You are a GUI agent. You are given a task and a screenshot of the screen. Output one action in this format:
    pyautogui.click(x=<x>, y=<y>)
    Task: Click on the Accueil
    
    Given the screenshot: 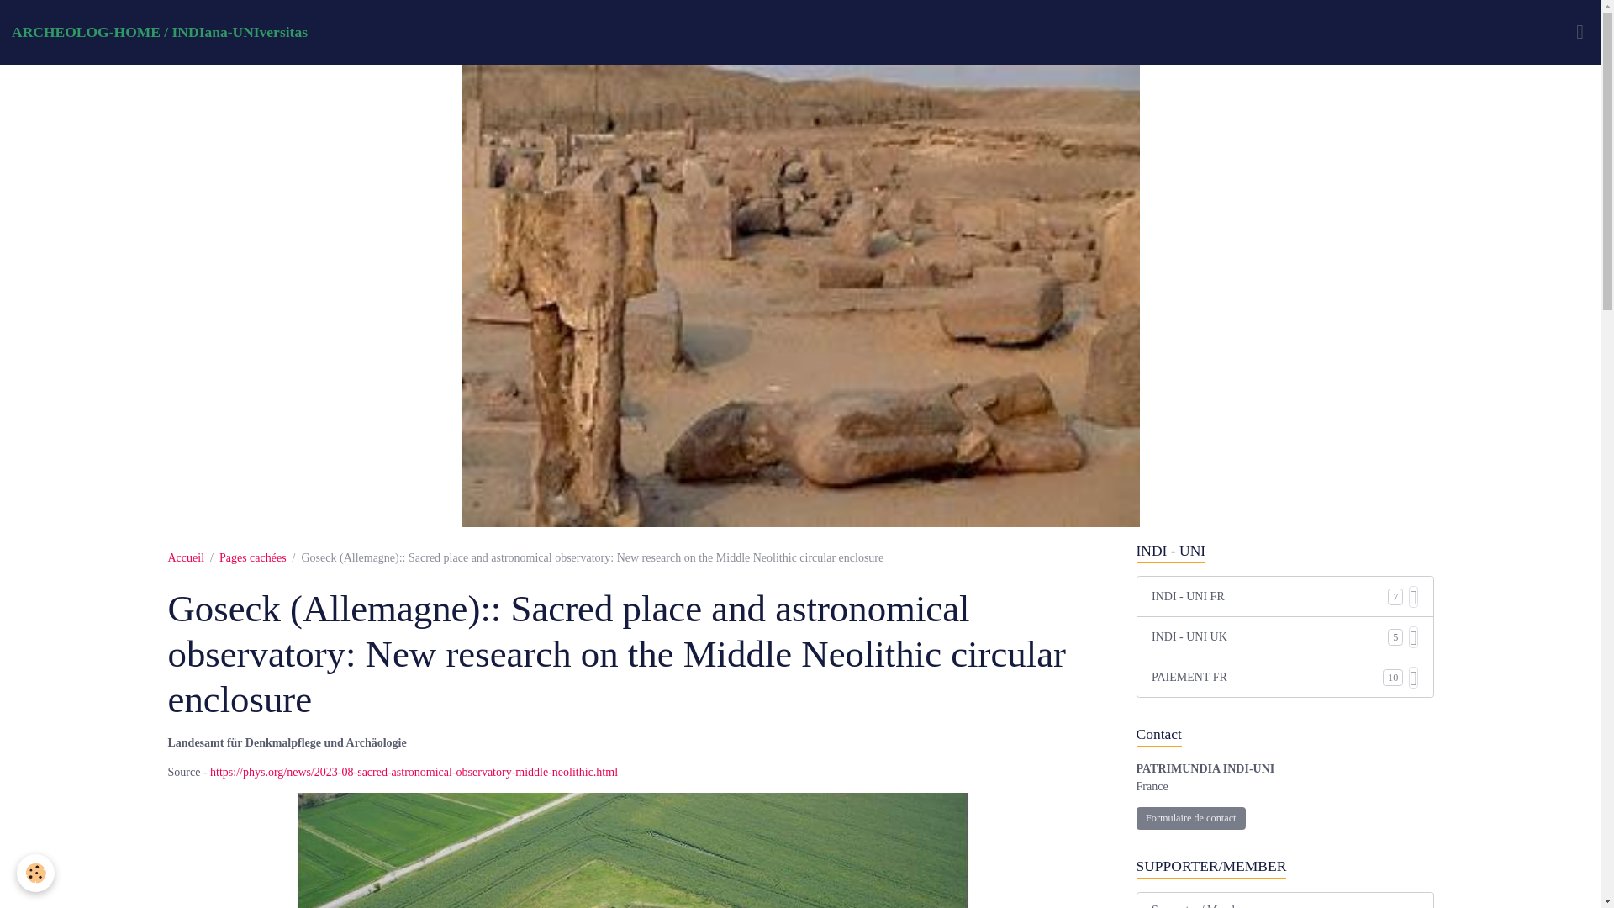 What is the action you would take?
    pyautogui.click(x=186, y=557)
    